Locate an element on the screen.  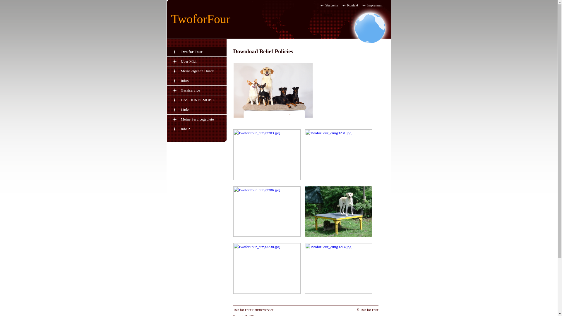
Two for Four is located at coordinates (204, 51).